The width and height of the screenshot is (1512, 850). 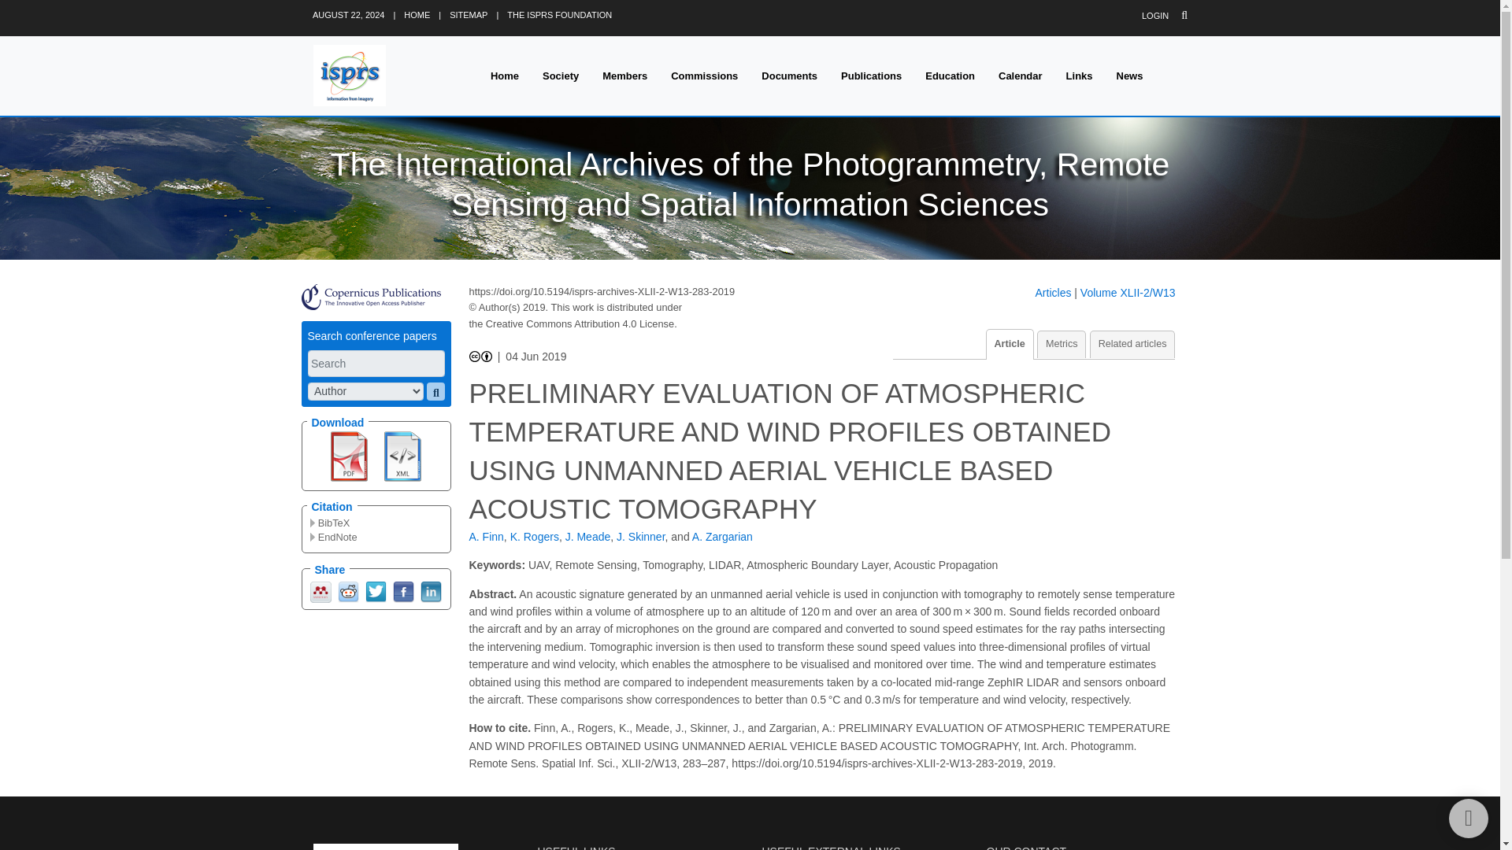 What do you see at coordinates (1154, 16) in the screenshot?
I see `LOGIN` at bounding box center [1154, 16].